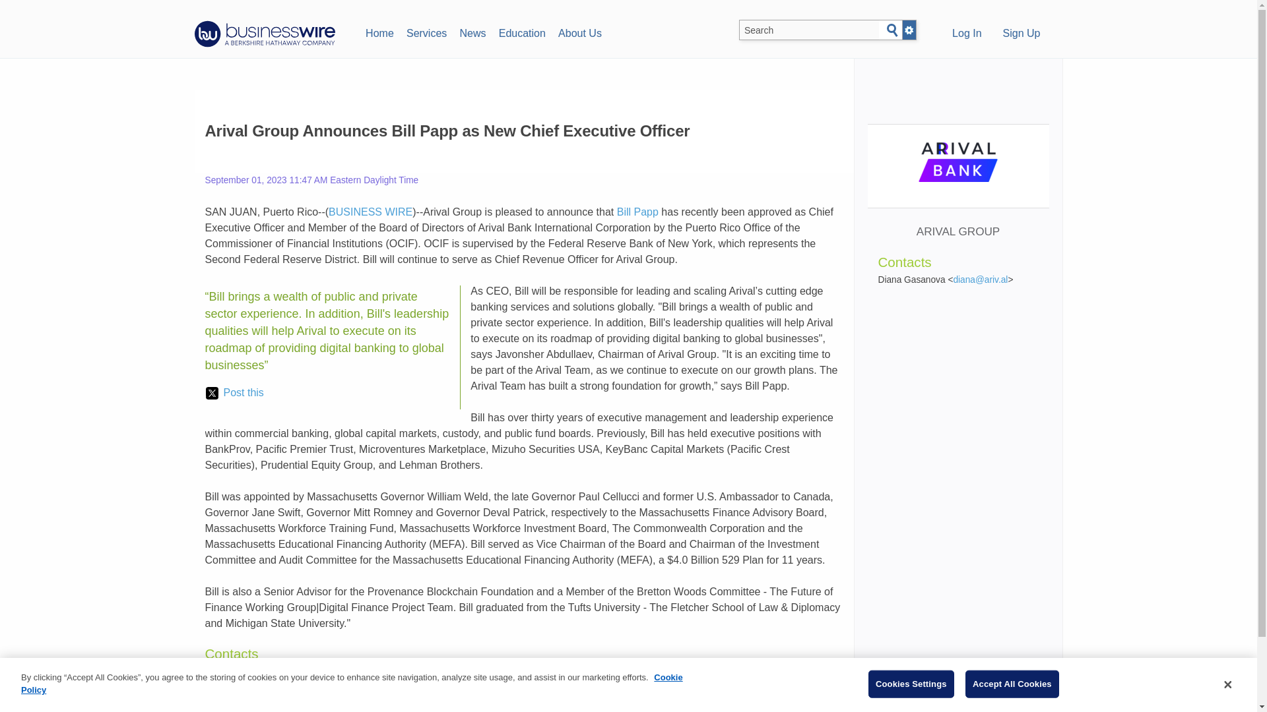 The image size is (1267, 712). Describe the element at coordinates (966, 34) in the screenshot. I see `Log In` at that location.